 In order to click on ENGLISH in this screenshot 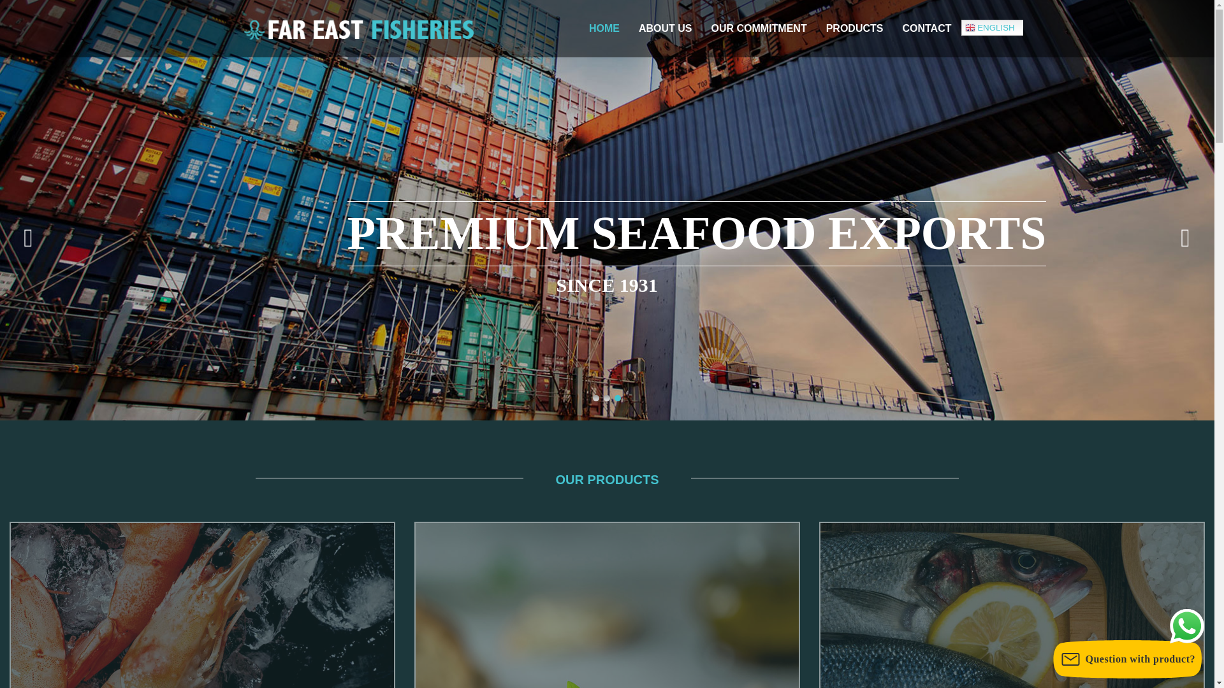, I will do `click(1012, 28)`.